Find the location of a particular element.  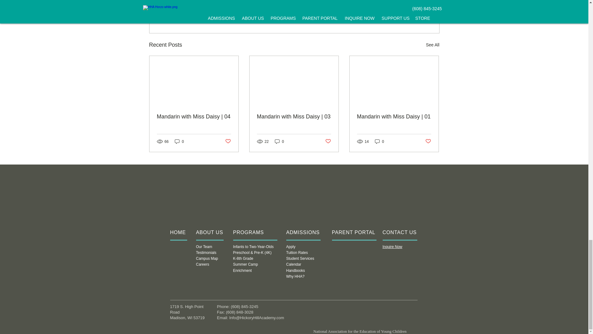

Our Team is located at coordinates (204, 246).